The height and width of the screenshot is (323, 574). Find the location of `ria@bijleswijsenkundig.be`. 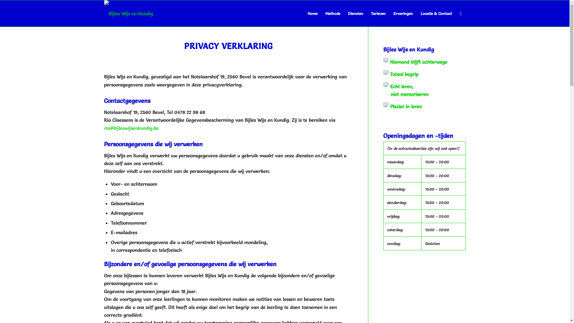

ria@bijleswijsenkundig.be is located at coordinates (132, 128).